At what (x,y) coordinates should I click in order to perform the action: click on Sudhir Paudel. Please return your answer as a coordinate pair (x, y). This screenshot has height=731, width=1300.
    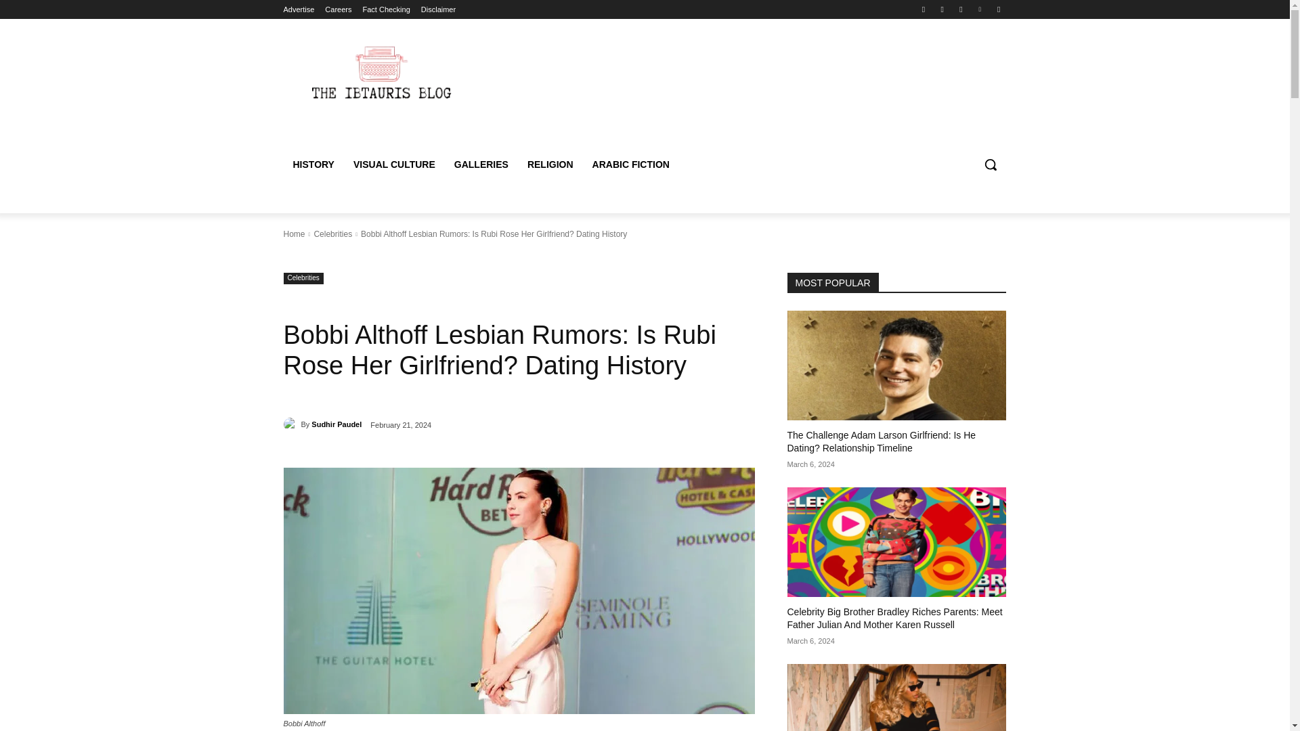
    Looking at the image, I should click on (291, 424).